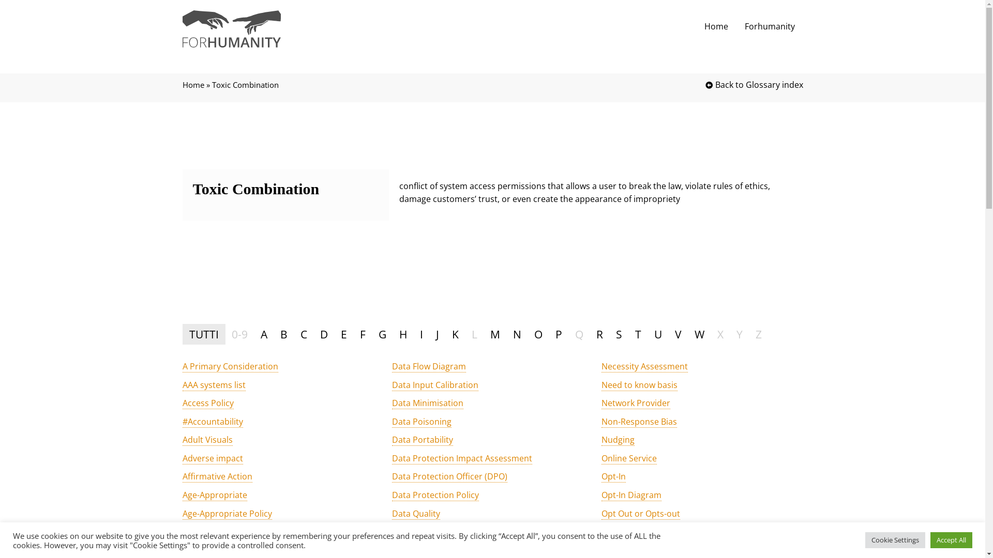 The width and height of the screenshot is (993, 558). Describe the element at coordinates (428, 403) in the screenshot. I see `Data Minimisation` at that location.